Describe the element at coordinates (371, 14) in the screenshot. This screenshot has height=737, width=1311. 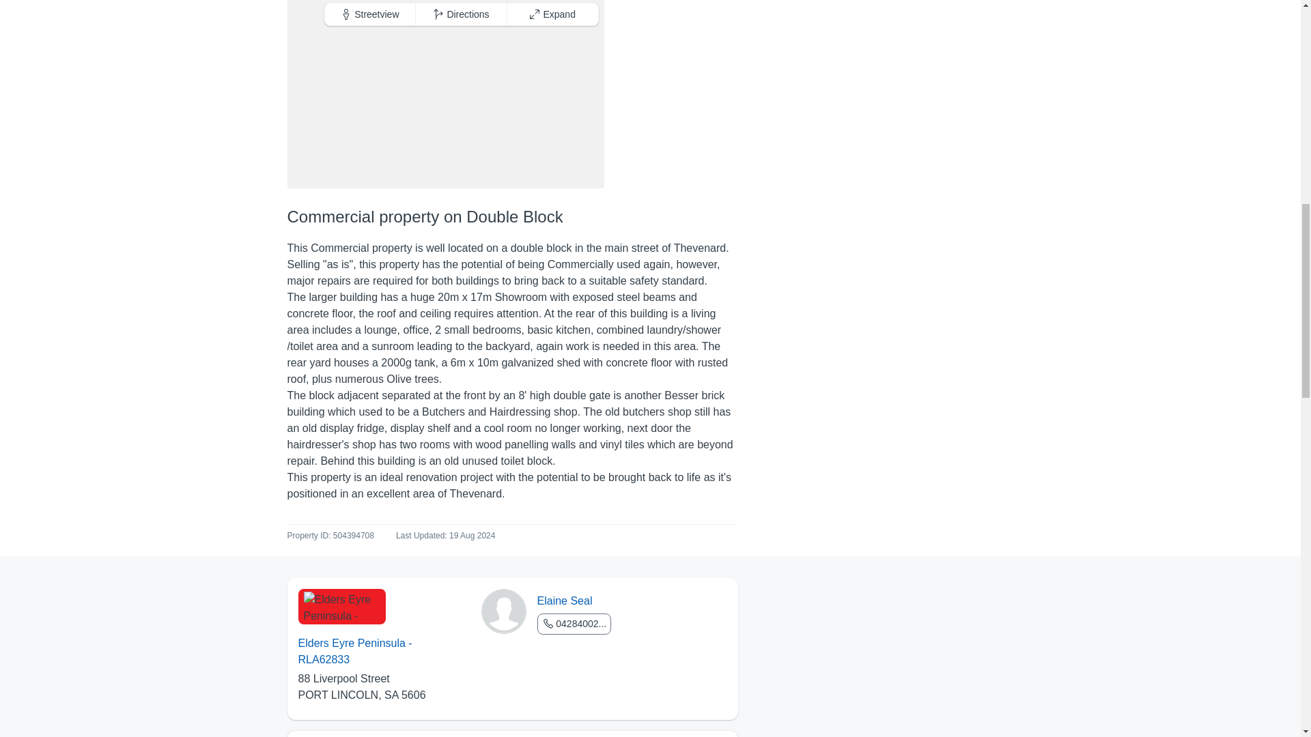
I see `Streetview` at that location.